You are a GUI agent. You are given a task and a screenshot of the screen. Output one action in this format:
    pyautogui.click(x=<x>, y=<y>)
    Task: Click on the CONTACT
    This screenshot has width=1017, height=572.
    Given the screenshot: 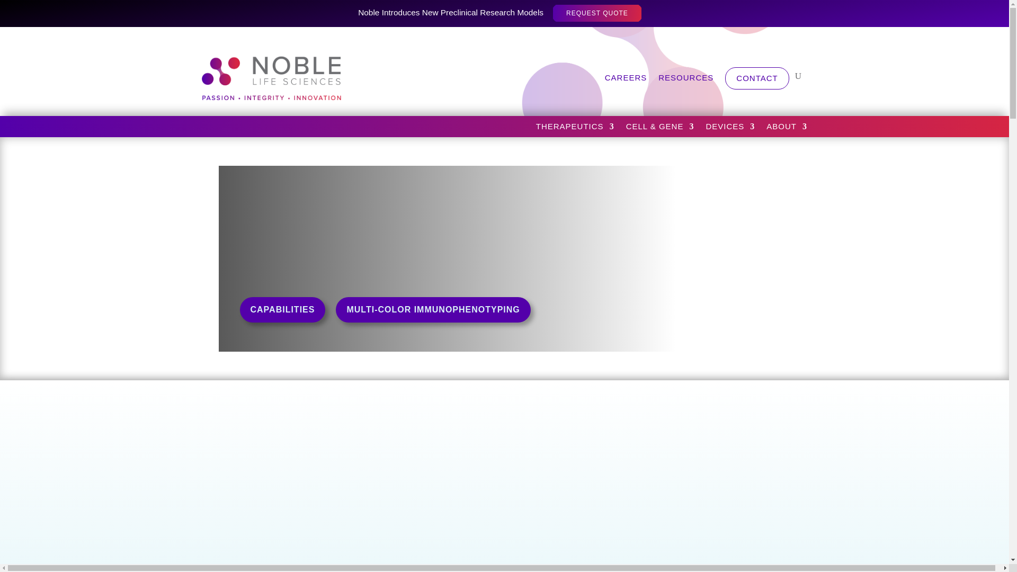 What is the action you would take?
    pyautogui.click(x=756, y=78)
    